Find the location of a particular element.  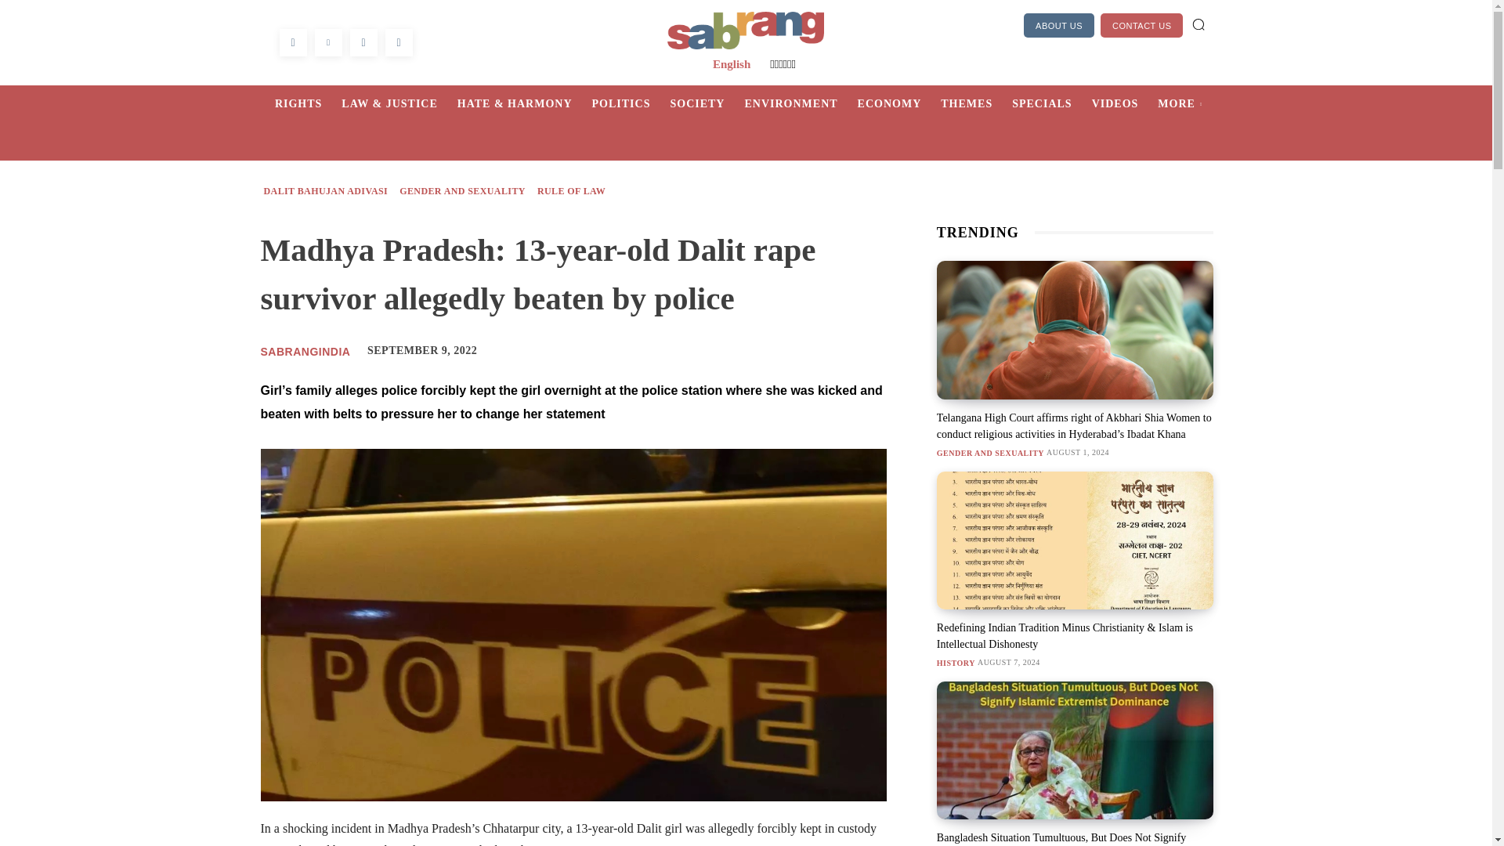

Twitter is located at coordinates (328, 42).